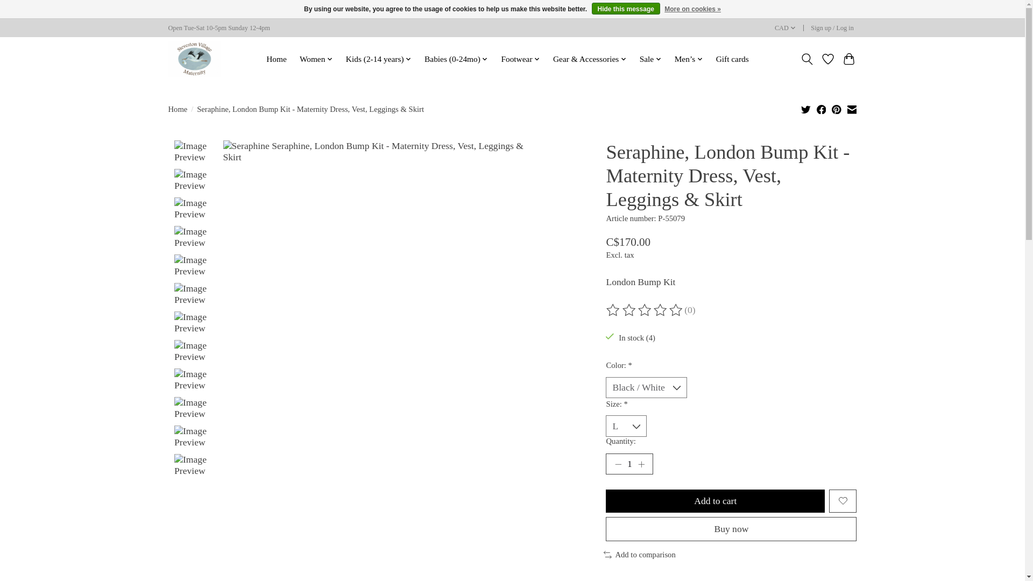 Image resolution: width=1033 pixels, height=581 pixels. I want to click on Women, so click(316, 59).